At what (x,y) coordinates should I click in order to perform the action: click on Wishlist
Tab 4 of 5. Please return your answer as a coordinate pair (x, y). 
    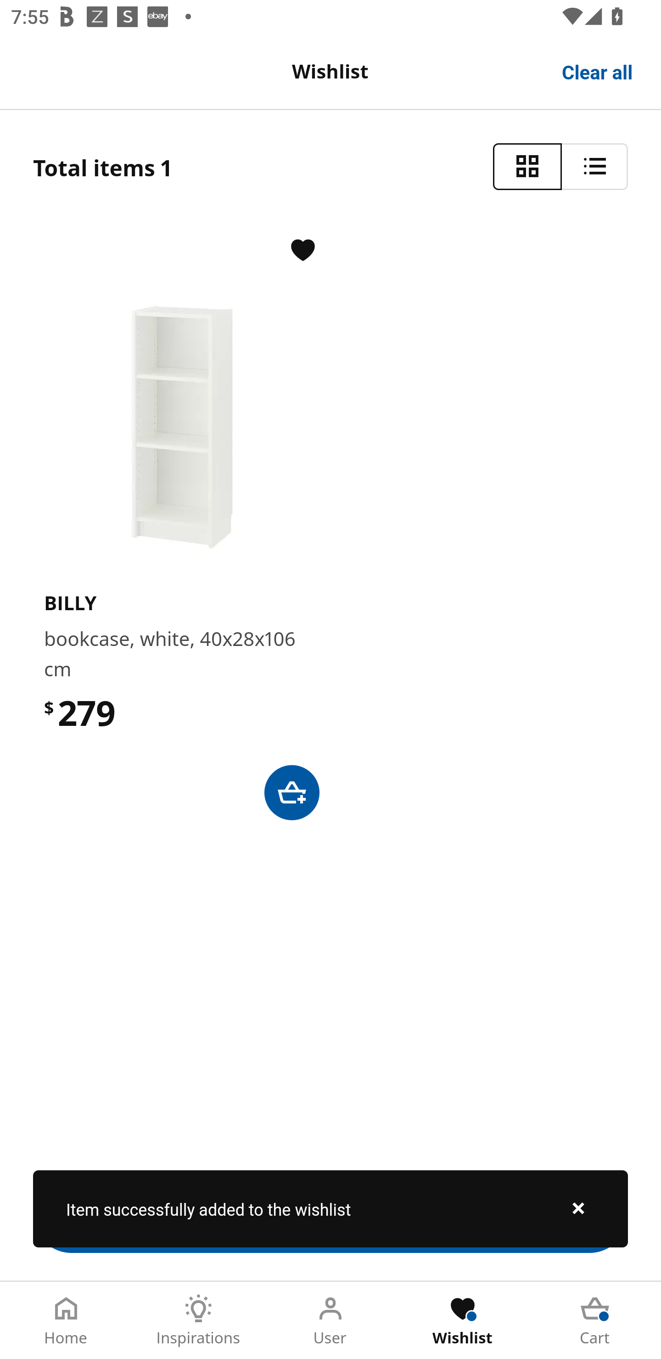
    Looking at the image, I should click on (463, 1320).